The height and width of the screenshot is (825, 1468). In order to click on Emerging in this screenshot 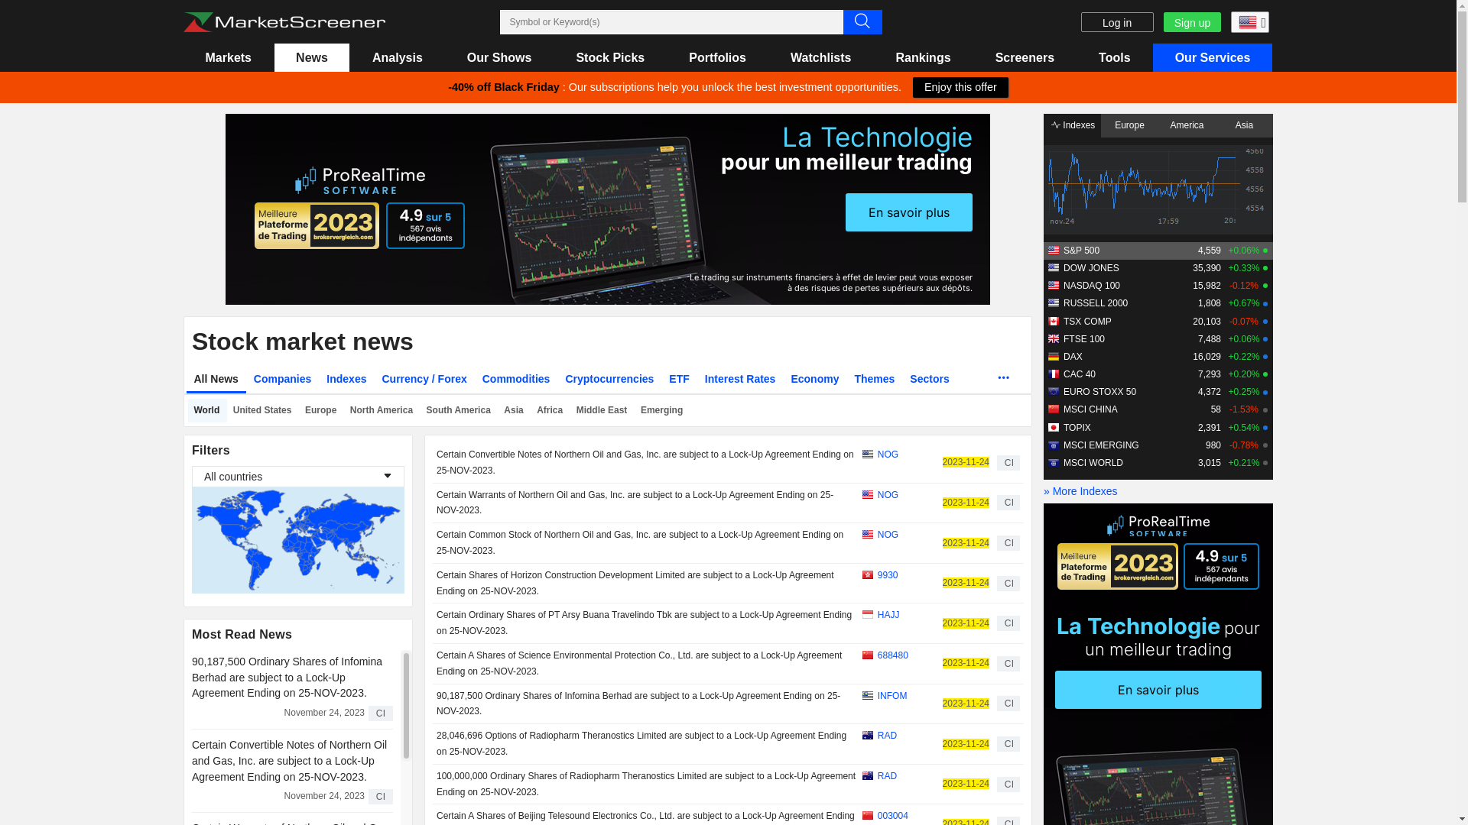, I will do `click(662, 411)`.